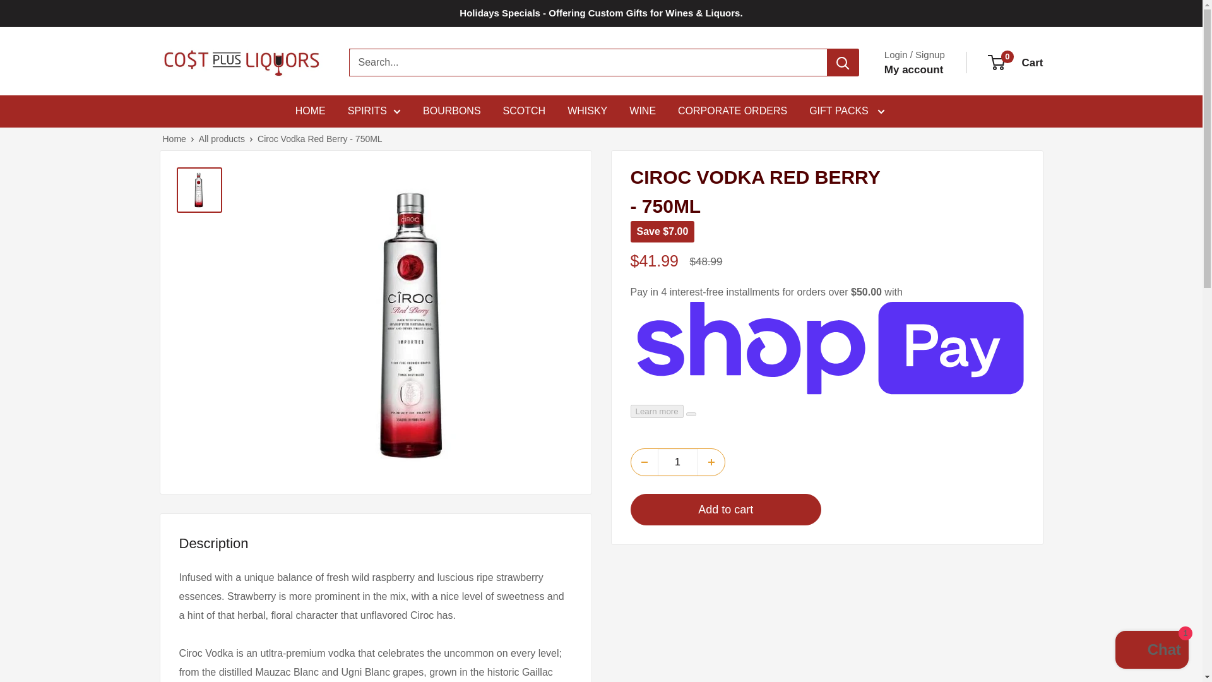 This screenshot has width=1212, height=682. Describe the element at coordinates (374, 111) in the screenshot. I see `SPIRITS` at that location.